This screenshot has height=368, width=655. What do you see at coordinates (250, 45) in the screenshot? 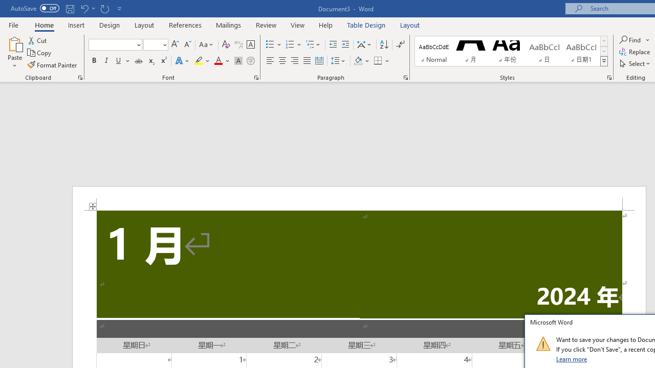
I see `Character Border` at bounding box center [250, 45].